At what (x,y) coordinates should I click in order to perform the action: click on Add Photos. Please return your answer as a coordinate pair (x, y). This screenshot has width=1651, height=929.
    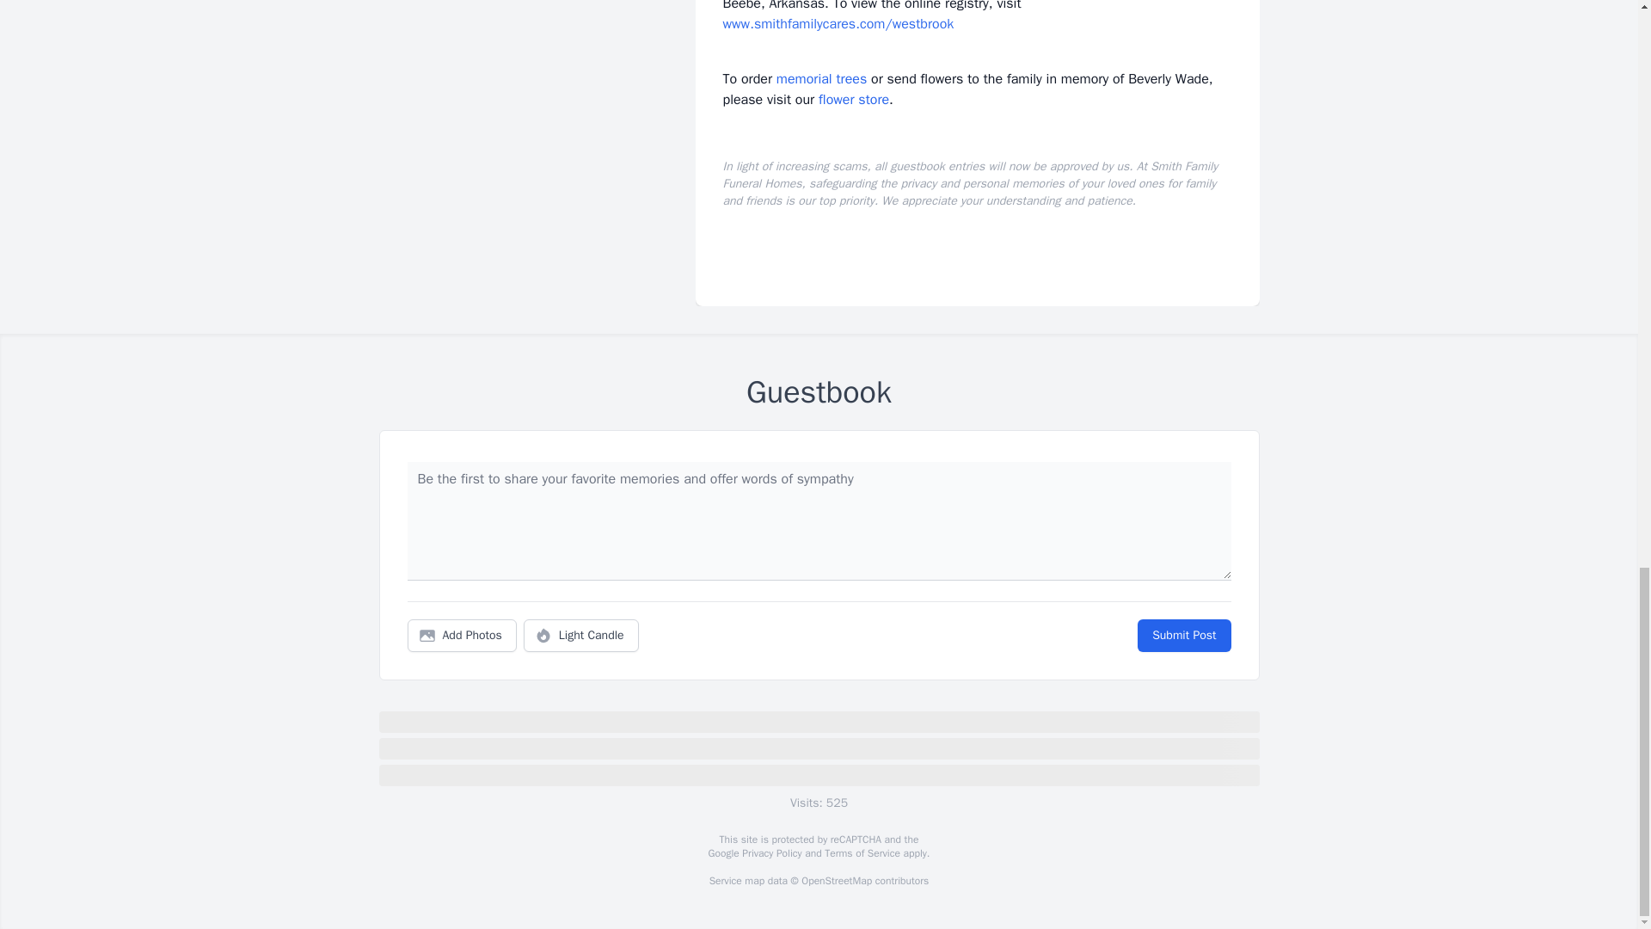
    Looking at the image, I should click on (462, 636).